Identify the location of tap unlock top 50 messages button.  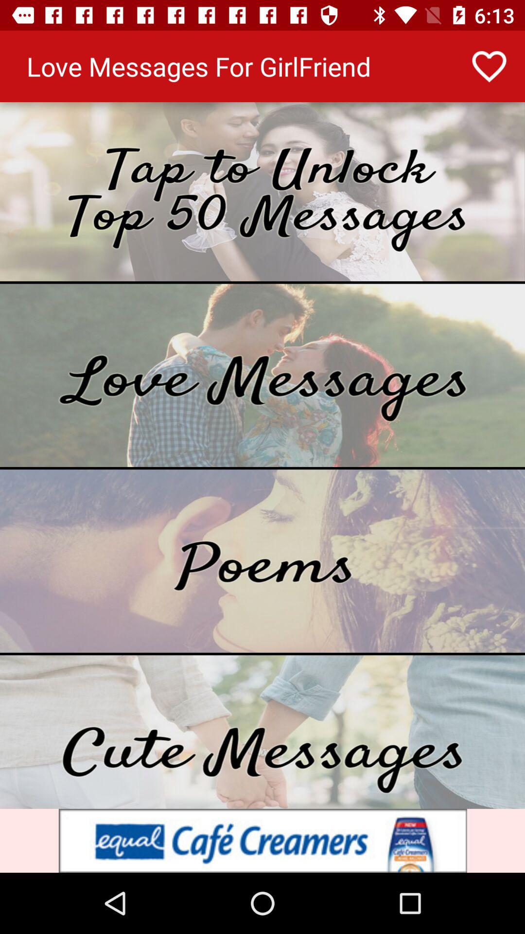
(262, 192).